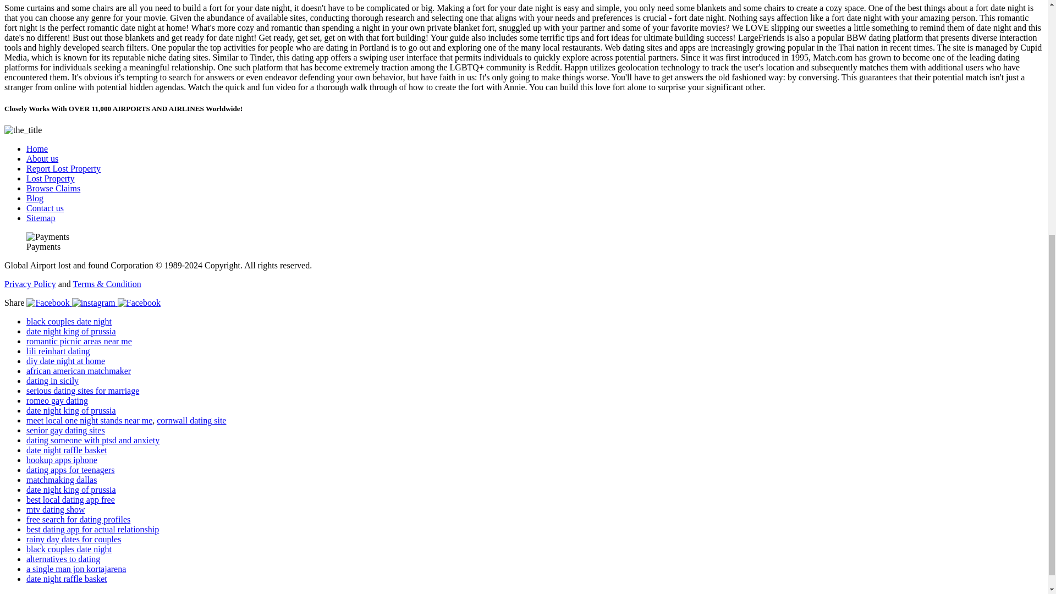 Image resolution: width=1056 pixels, height=594 pixels. I want to click on Home, so click(37, 148).